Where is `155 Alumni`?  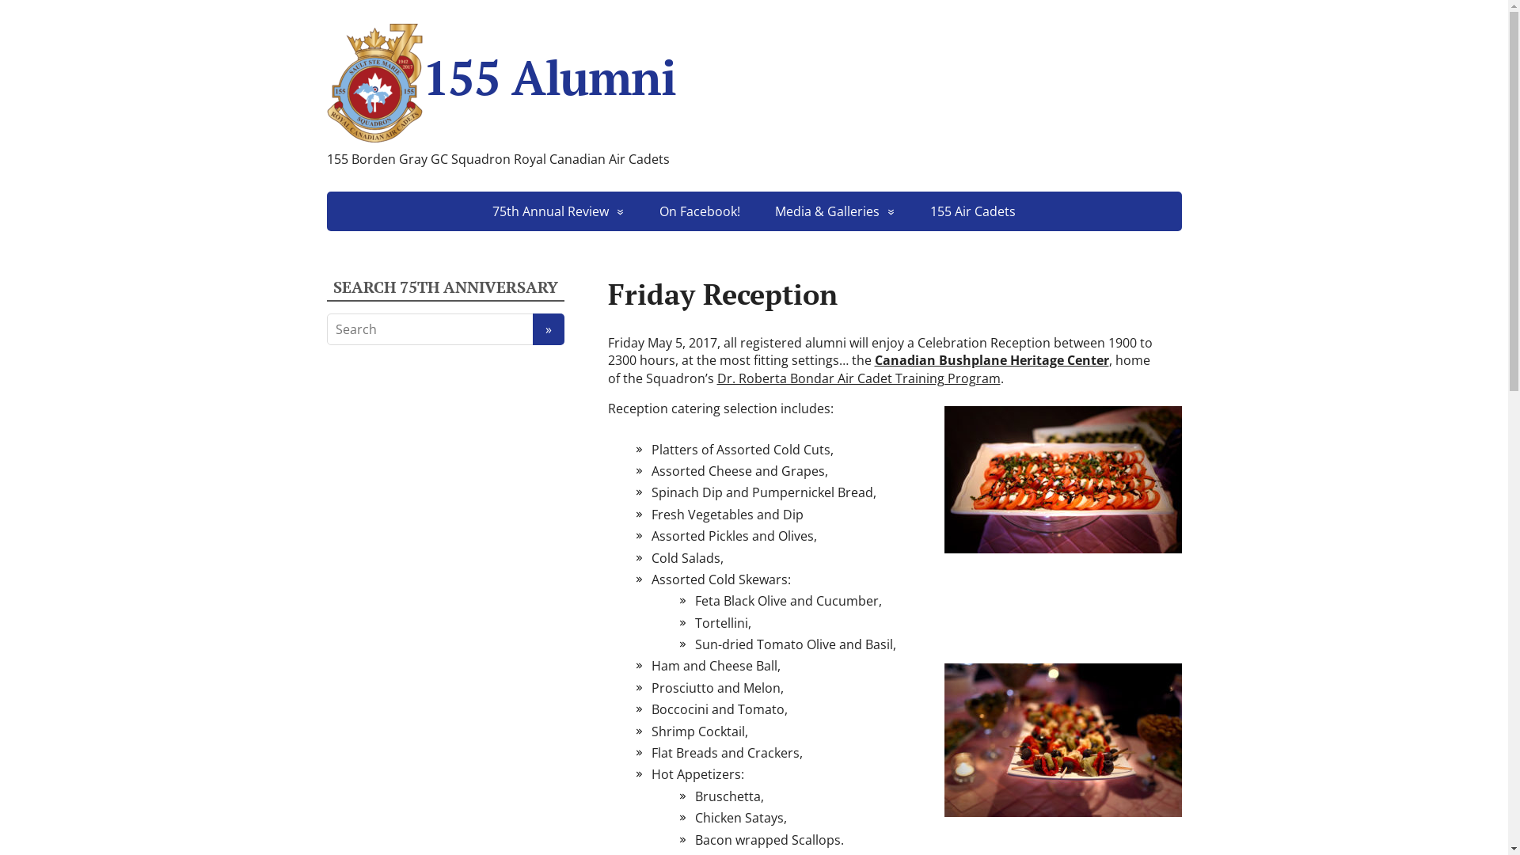
155 Alumni is located at coordinates (754, 83).